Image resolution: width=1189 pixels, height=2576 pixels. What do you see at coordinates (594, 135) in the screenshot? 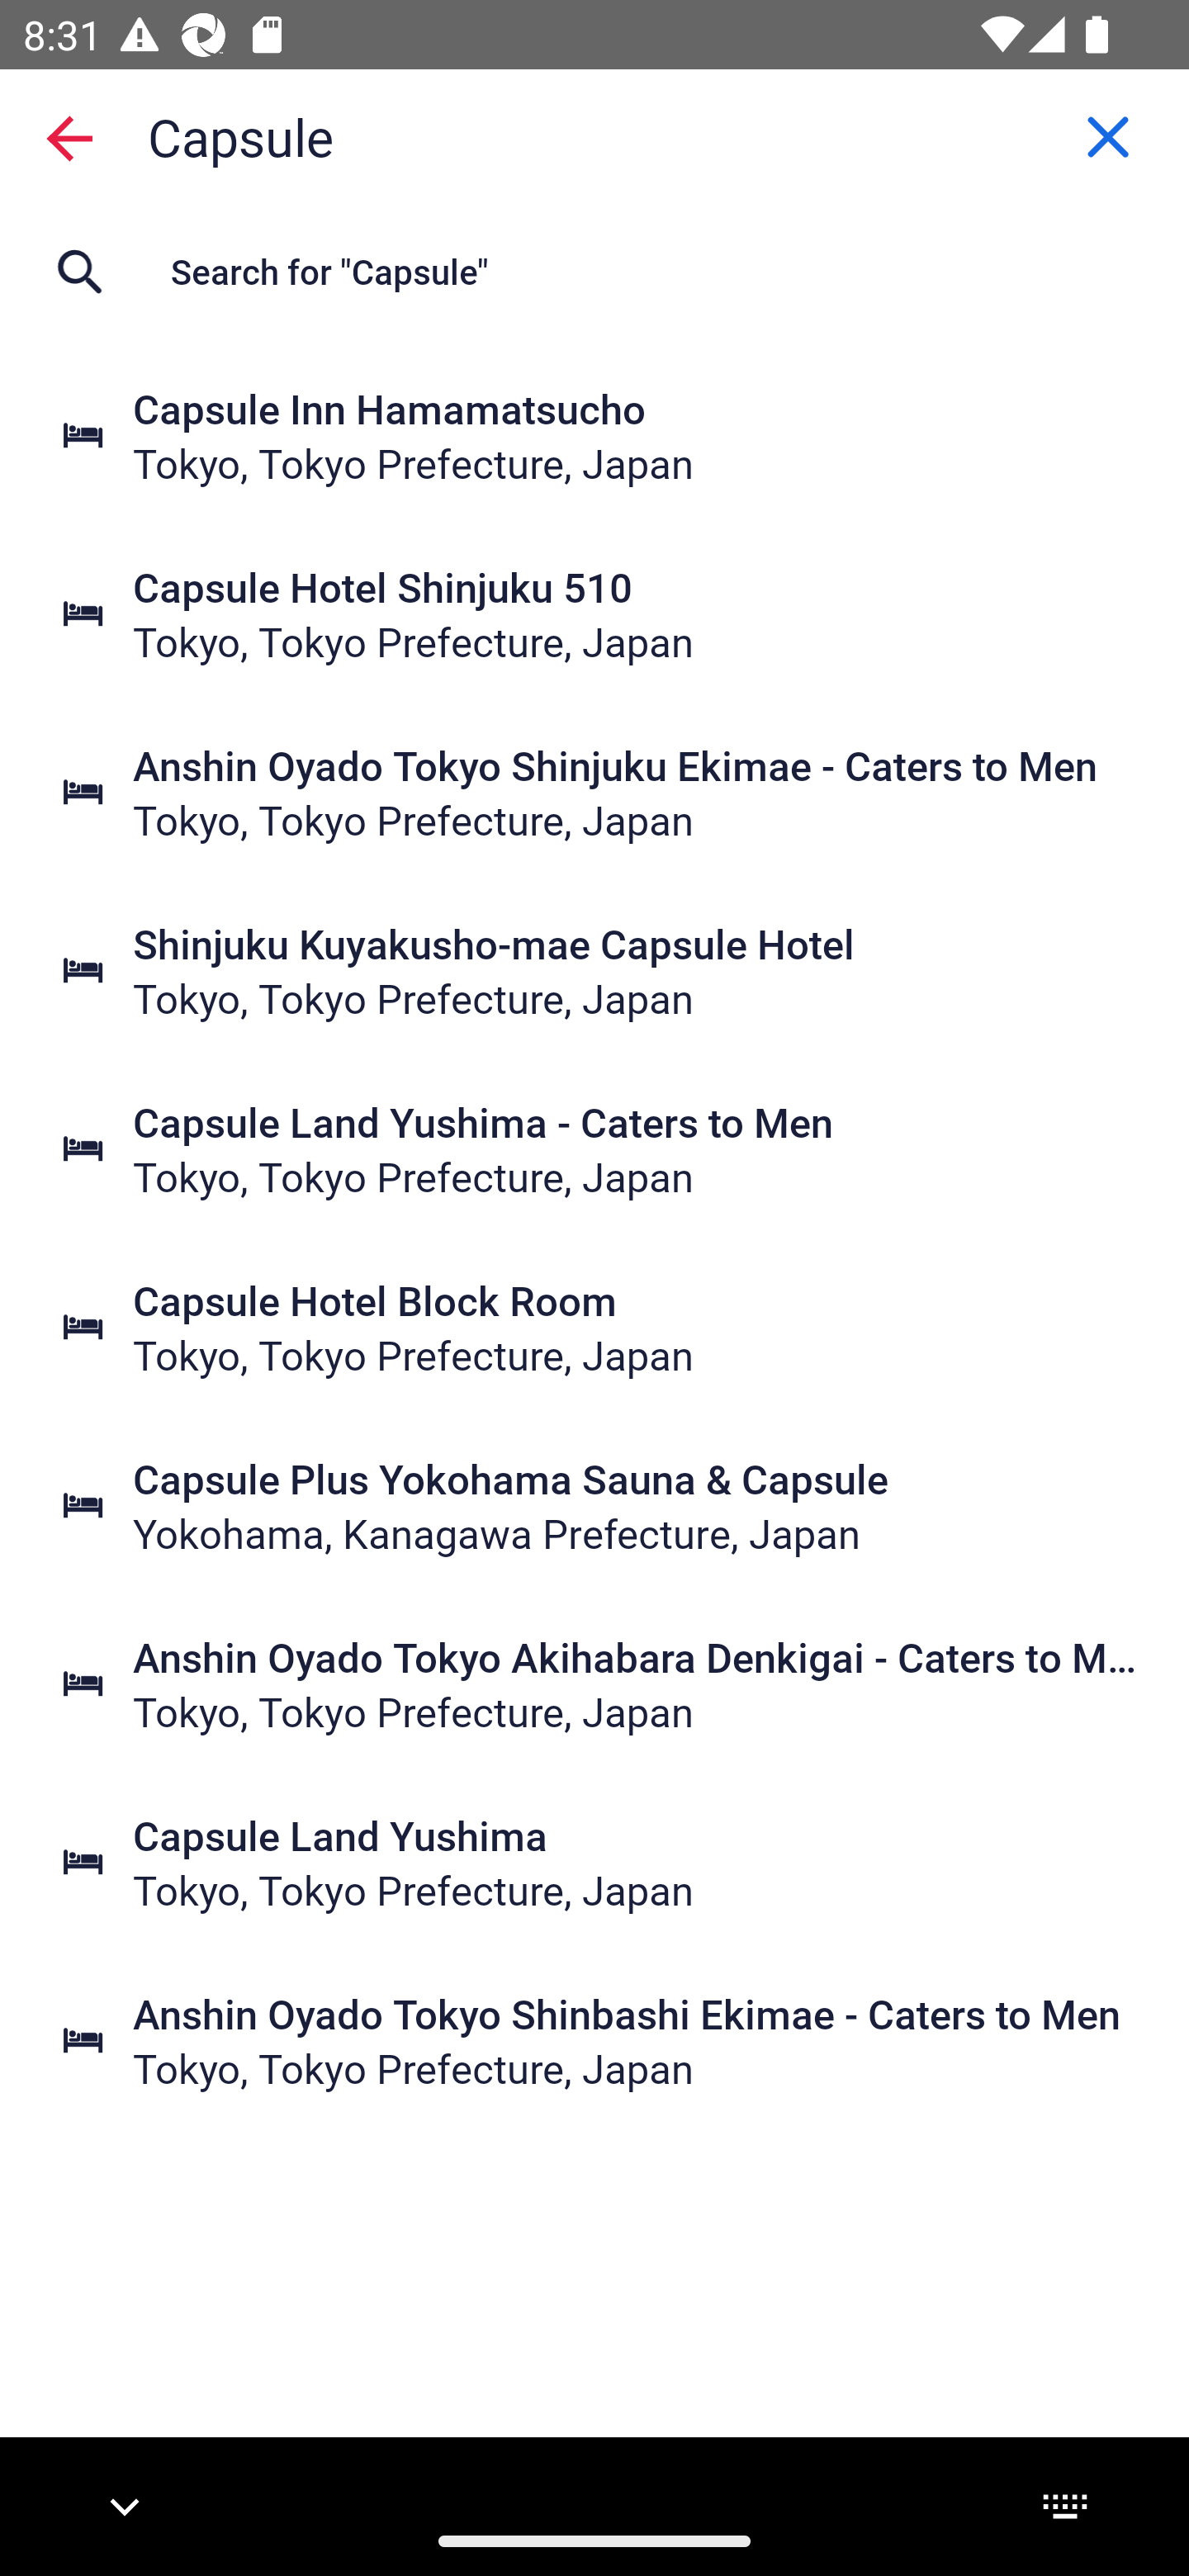
I see `Property name, Capsule` at bounding box center [594, 135].